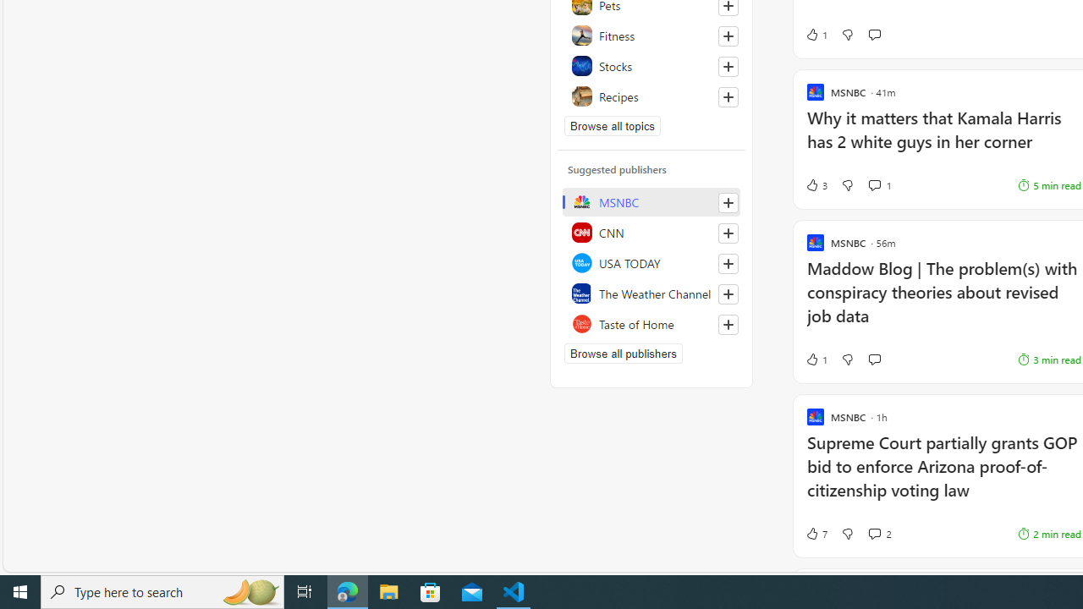 The width and height of the screenshot is (1083, 609). I want to click on Recipes, so click(651, 96).